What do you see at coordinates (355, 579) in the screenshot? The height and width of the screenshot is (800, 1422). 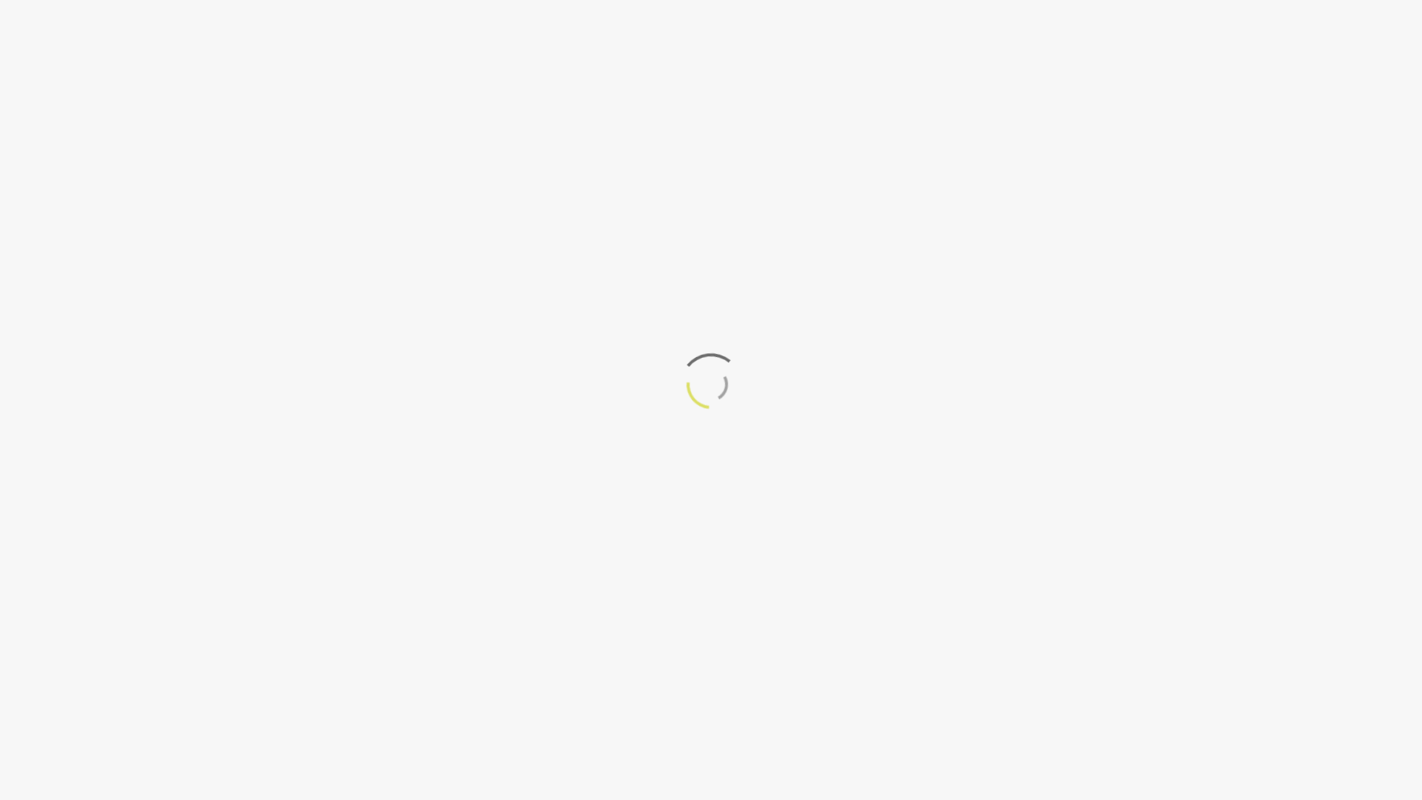 I see `PREVIOUS PROJECT
Figtree Private Hospital` at bounding box center [355, 579].